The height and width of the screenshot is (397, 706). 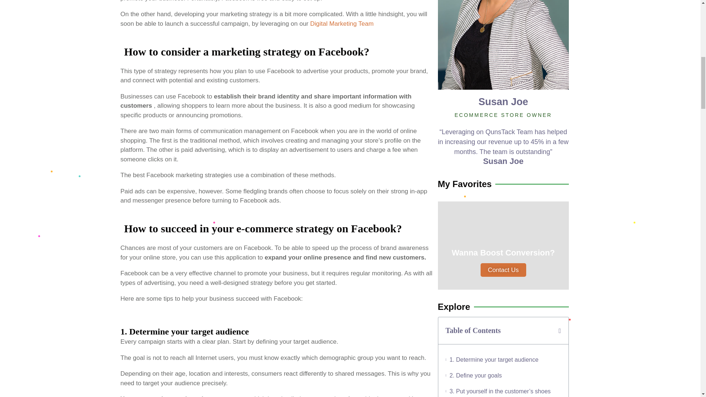 I want to click on woman-smiling-at-the-camera-1181686.jpg, so click(x=503, y=45).